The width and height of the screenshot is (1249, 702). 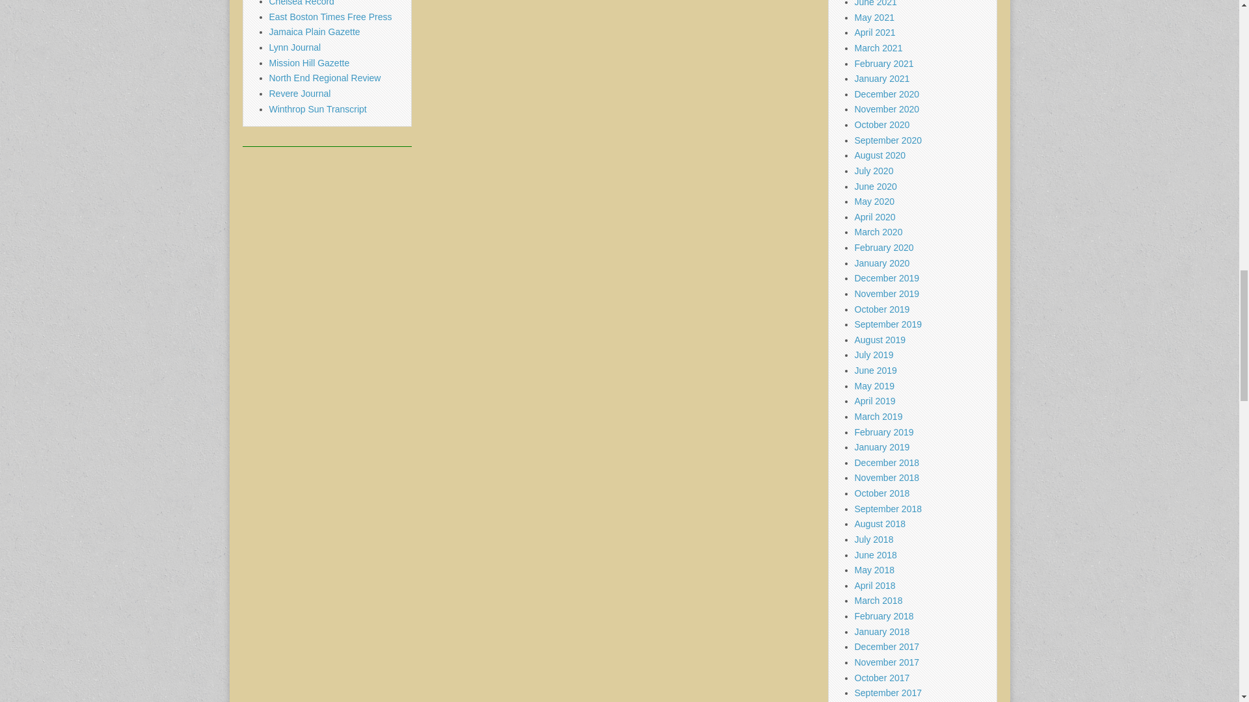 I want to click on East Boston Times Free Press, so click(x=330, y=17).